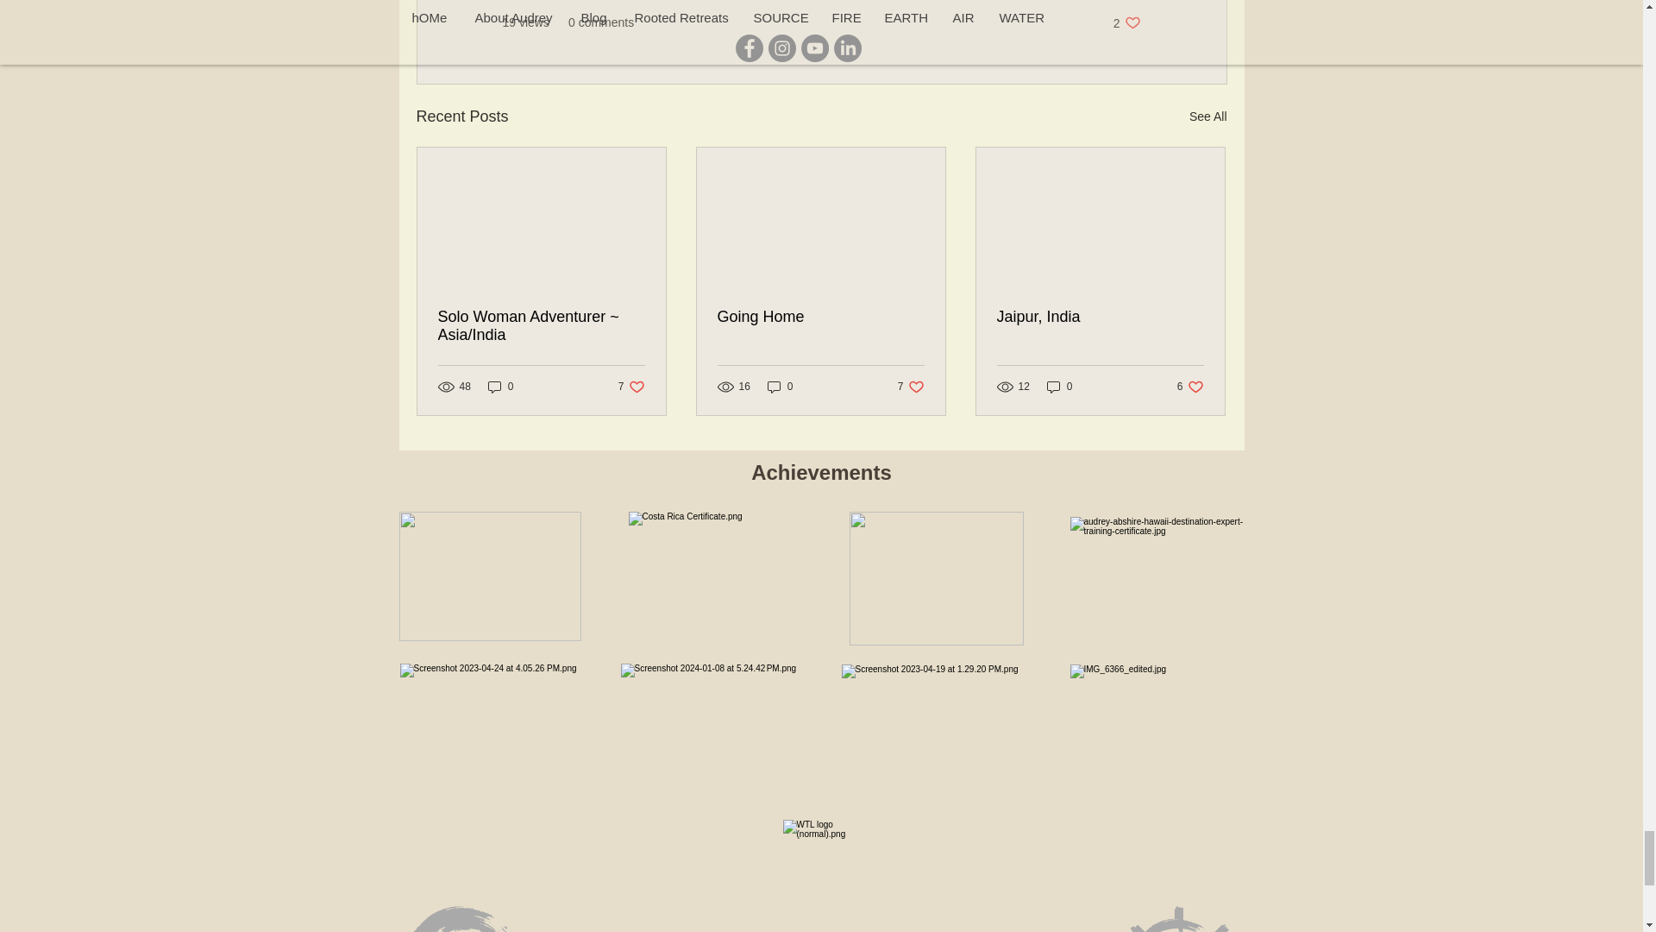 This screenshot has height=932, width=1656. I want to click on evolutiontravel.jpg, so click(911, 387).